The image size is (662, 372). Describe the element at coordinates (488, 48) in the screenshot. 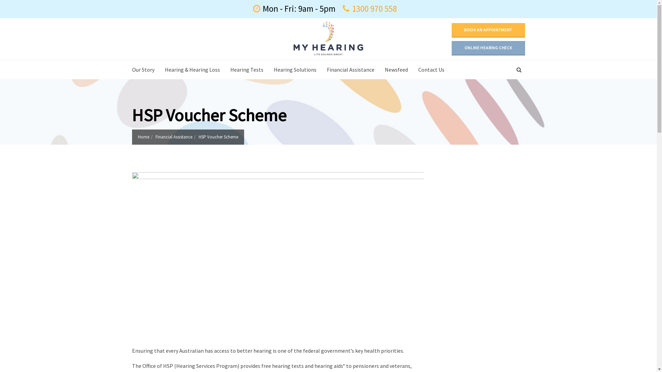

I see `ONLINE HEARING CHECK` at that location.